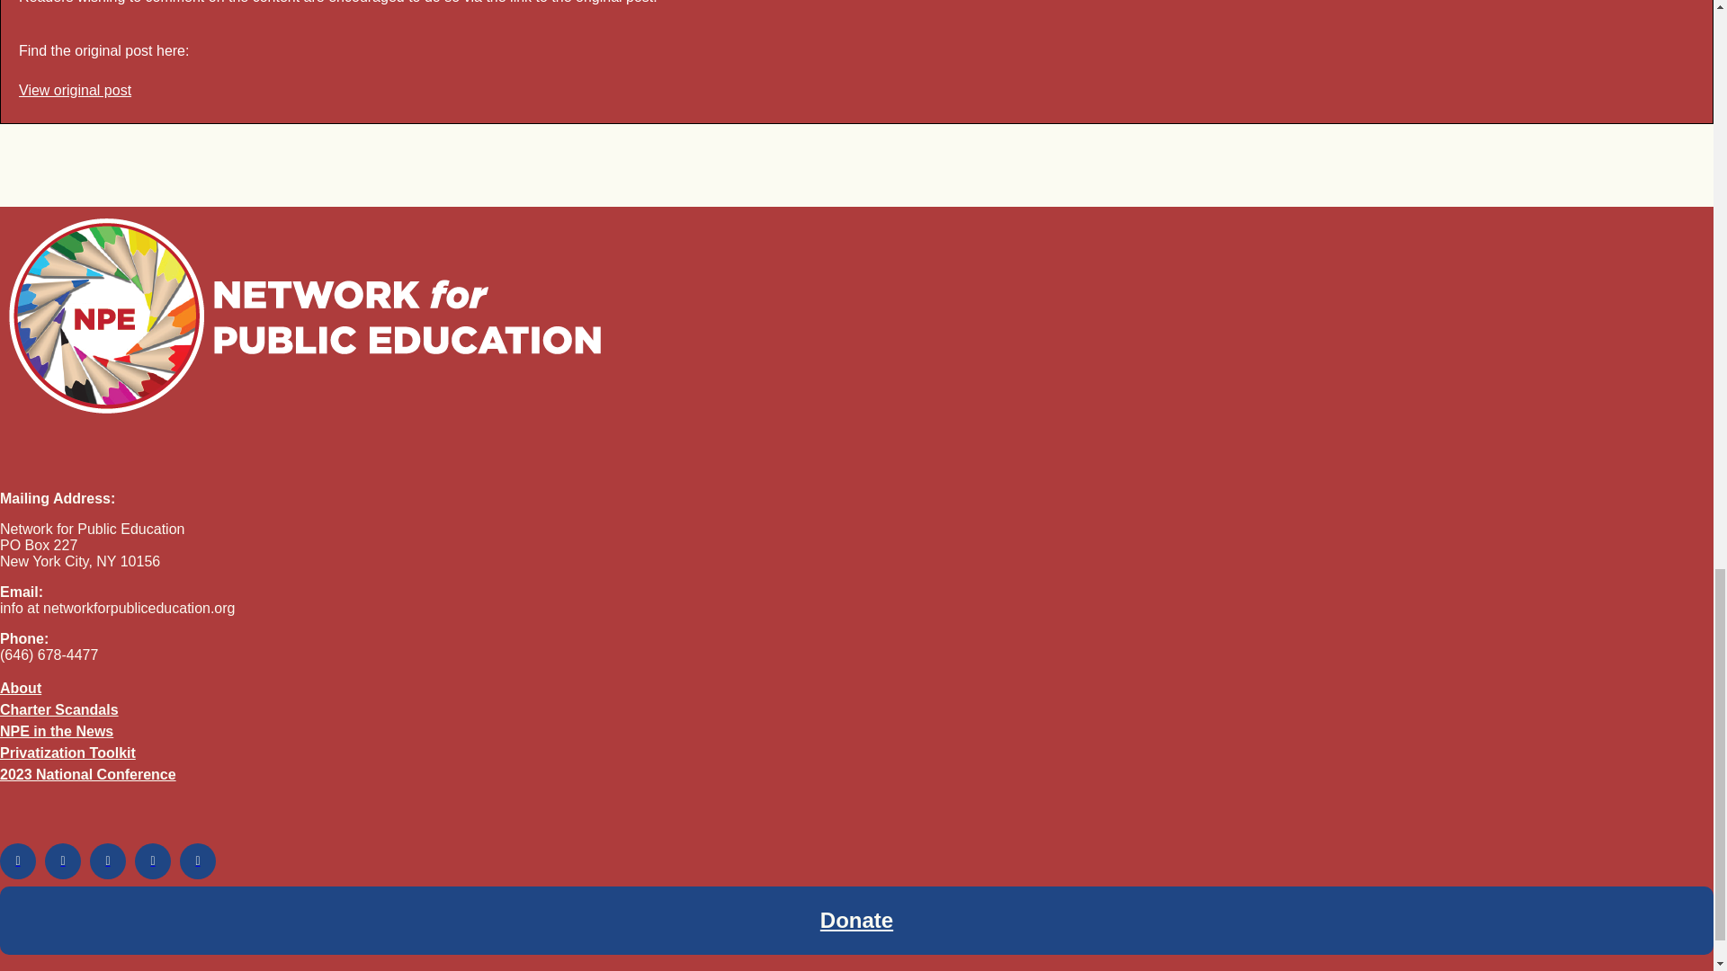 This screenshot has height=971, width=1727. Describe the element at coordinates (153, 861) in the screenshot. I see `tik tok` at that location.